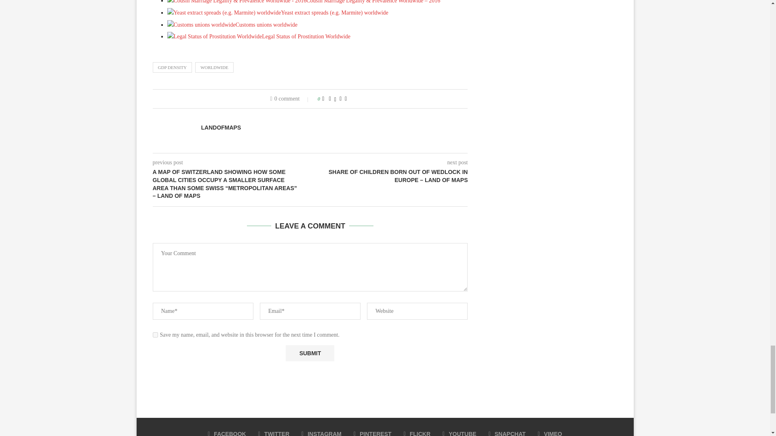  Describe the element at coordinates (201, 25) in the screenshot. I see `Customs unions worldwide` at that location.